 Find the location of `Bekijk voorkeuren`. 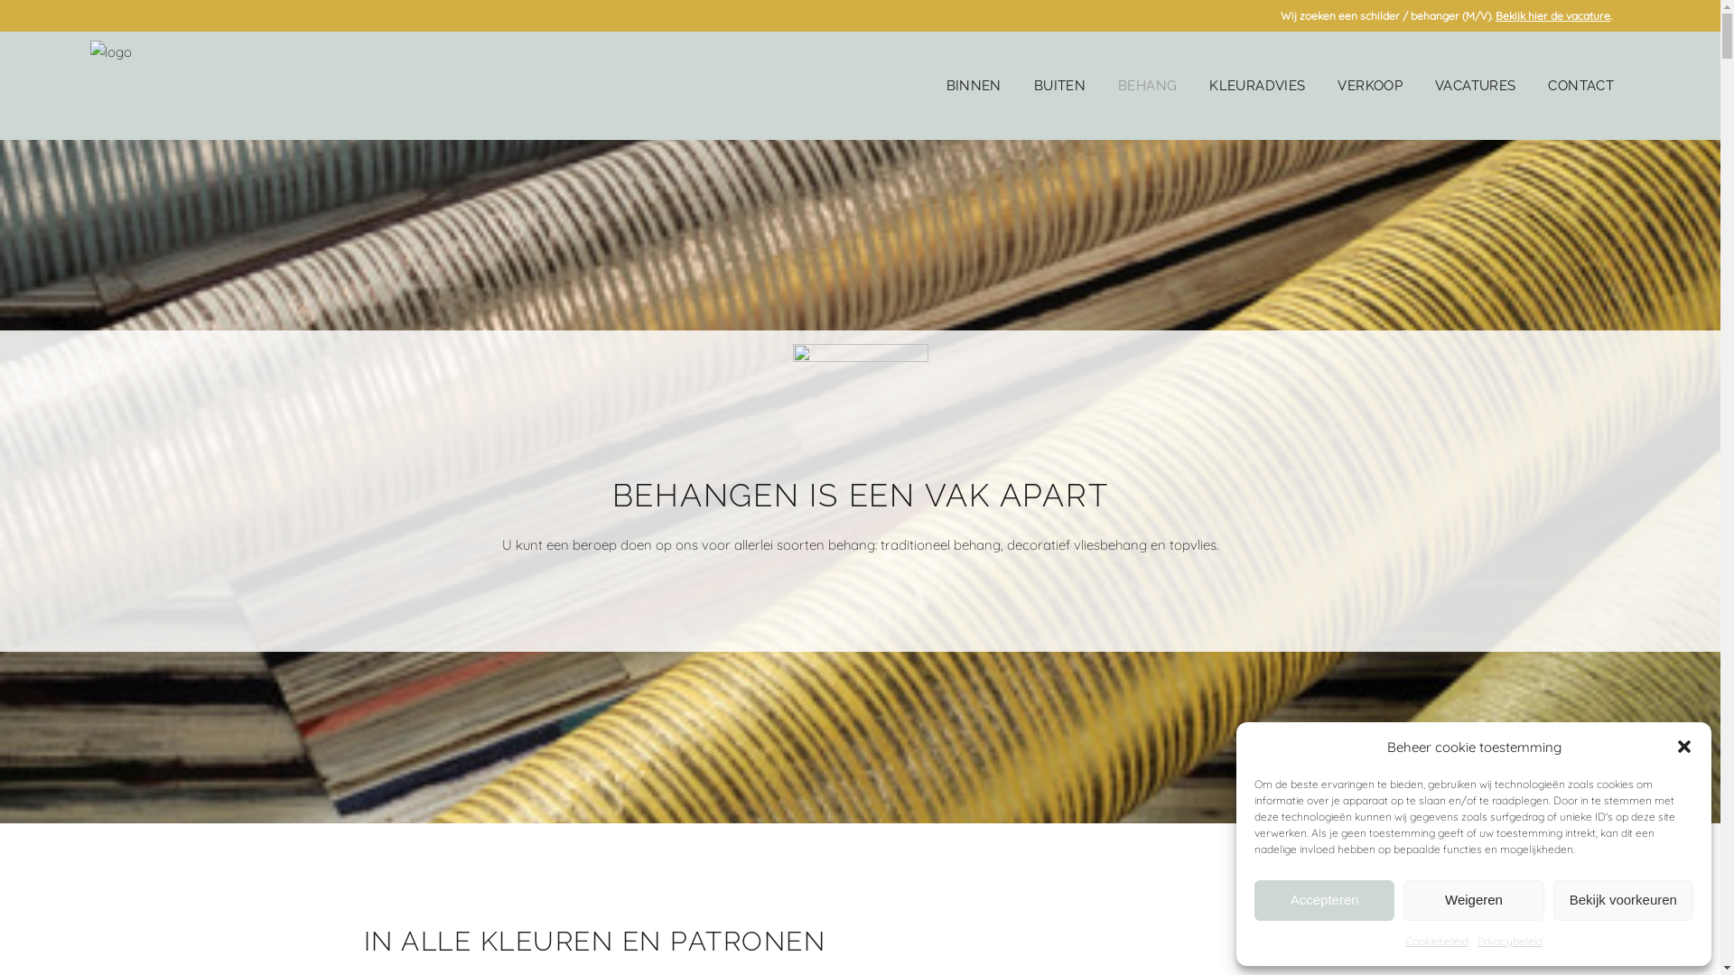

Bekijk voorkeuren is located at coordinates (1624, 901).